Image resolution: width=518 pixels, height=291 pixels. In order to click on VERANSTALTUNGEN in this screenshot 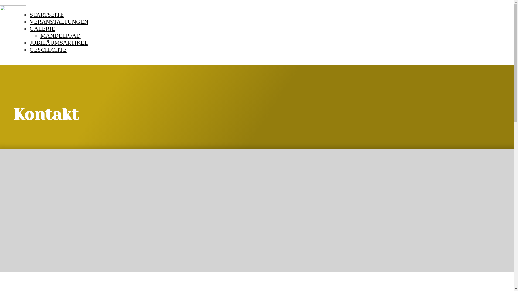, I will do `click(59, 22)`.